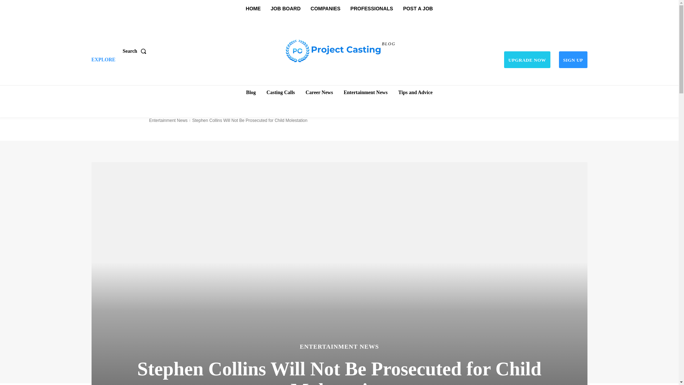 The width and height of the screenshot is (684, 385). What do you see at coordinates (251, 92) in the screenshot?
I see `Home` at bounding box center [251, 92].